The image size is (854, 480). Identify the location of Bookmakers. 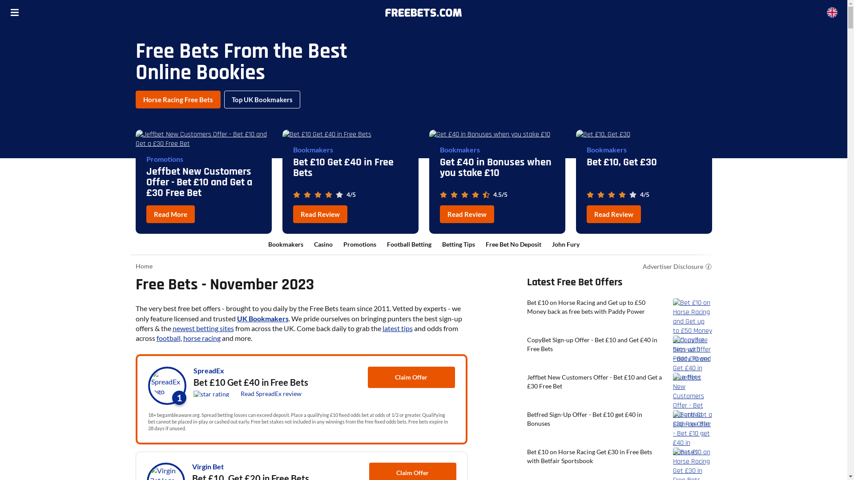
(459, 150).